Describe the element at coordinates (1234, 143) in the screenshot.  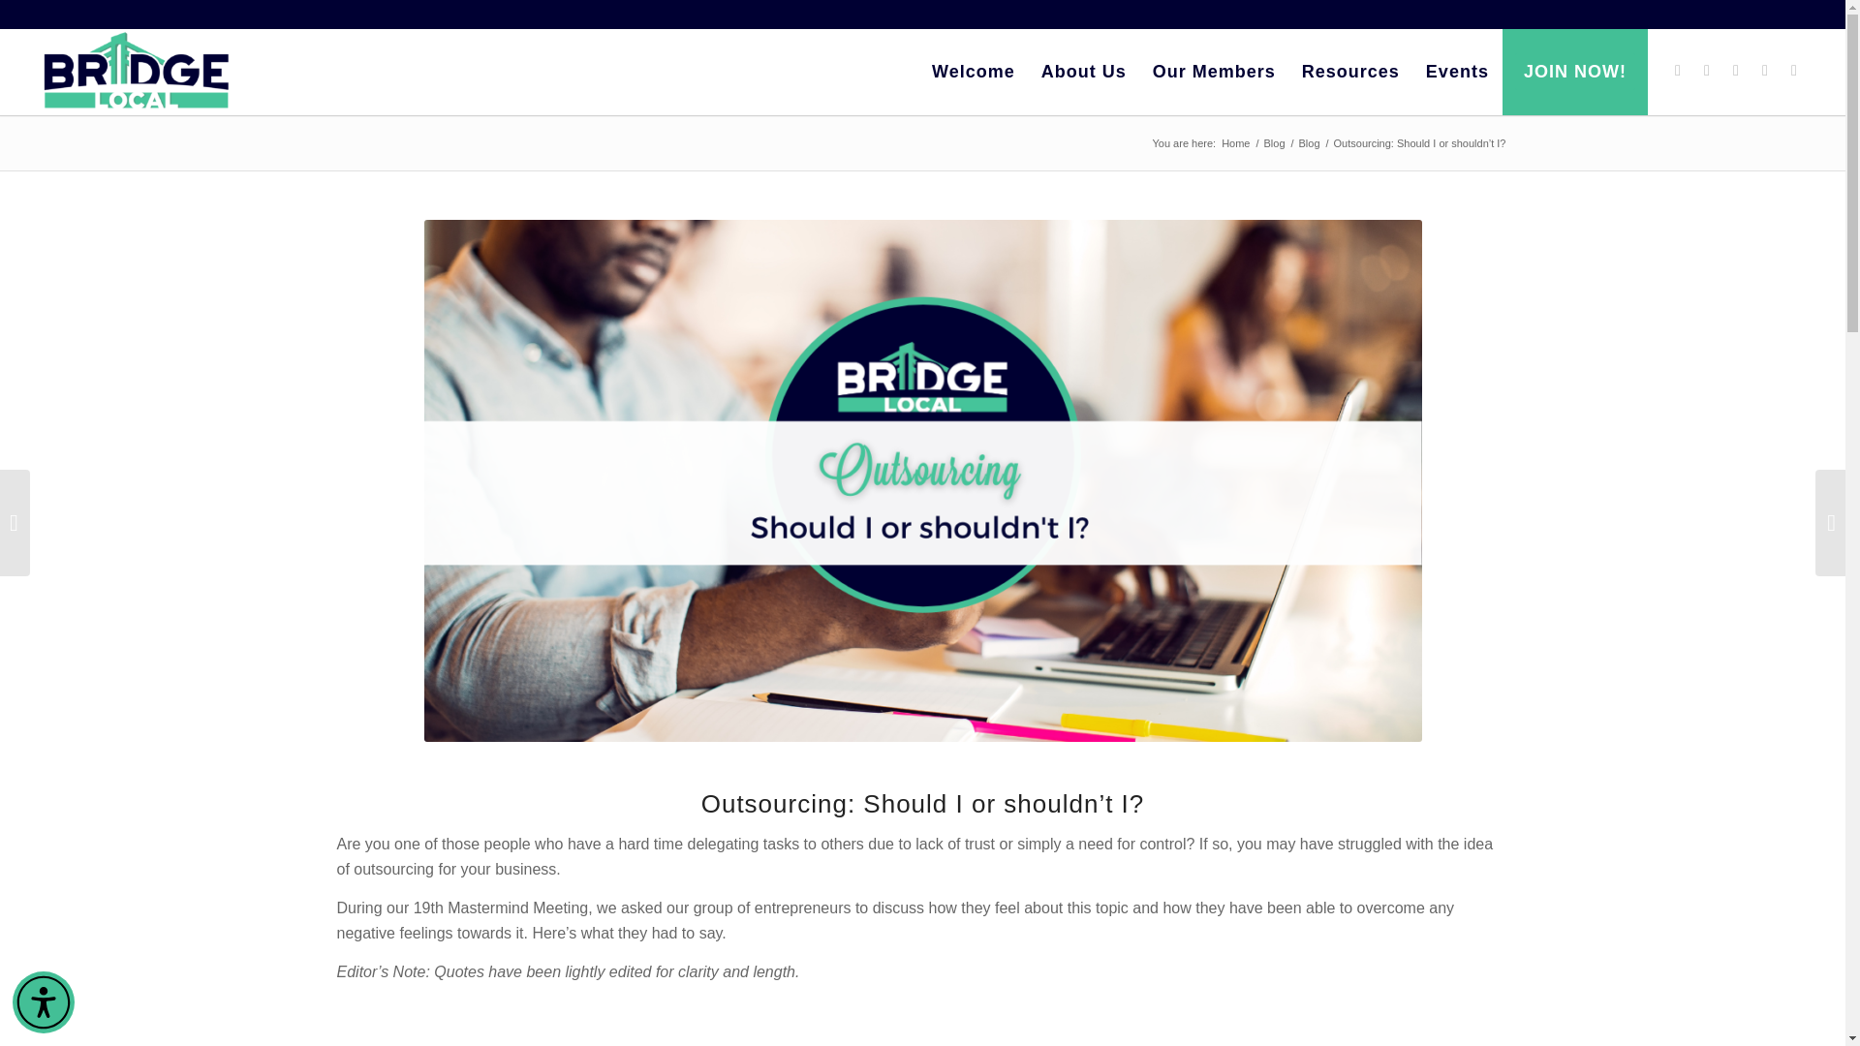
I see `Home` at that location.